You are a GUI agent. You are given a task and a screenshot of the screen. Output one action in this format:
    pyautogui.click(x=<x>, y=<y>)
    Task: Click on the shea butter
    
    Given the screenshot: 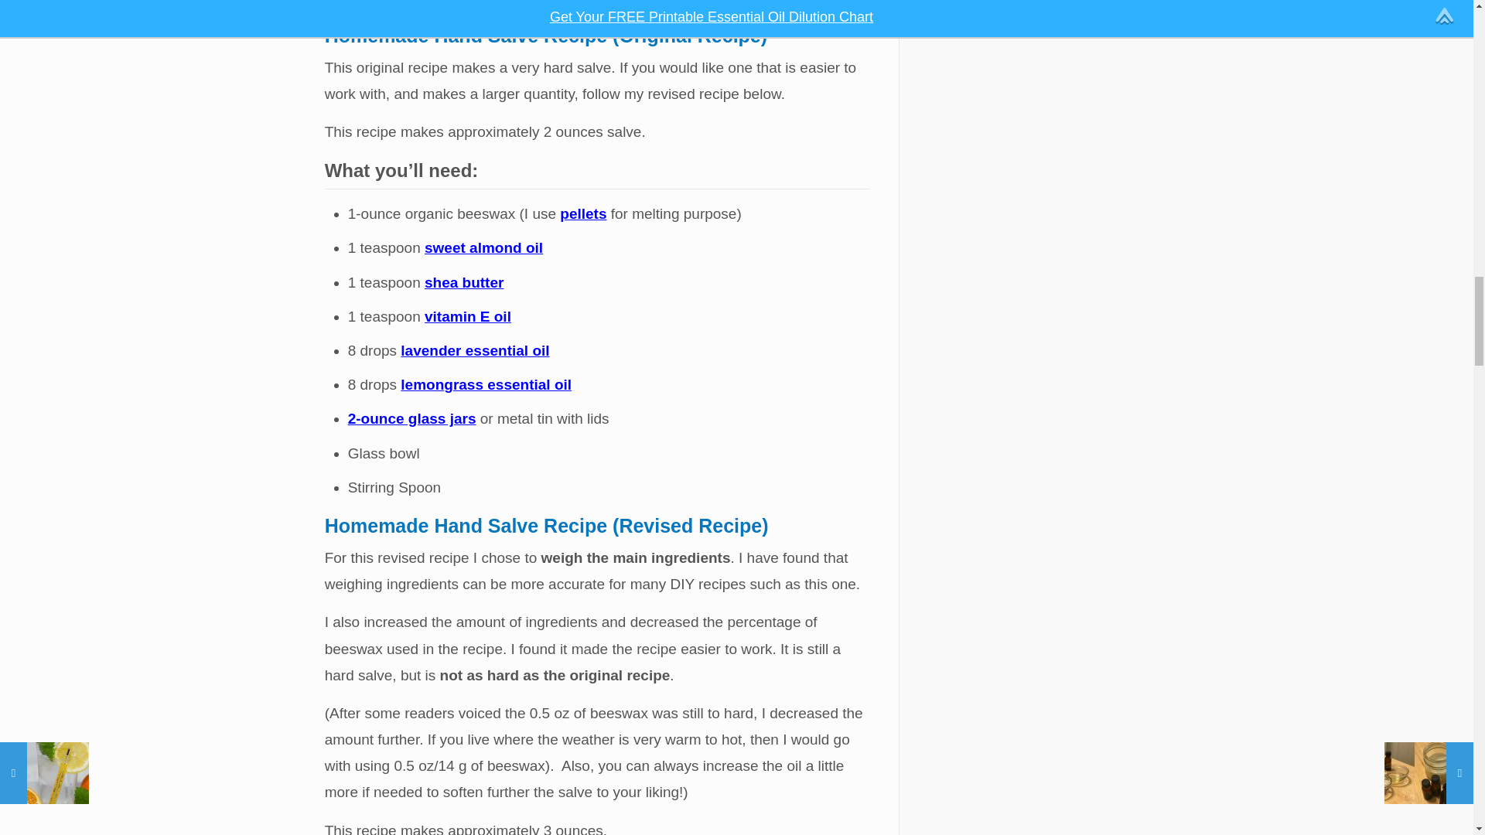 What is the action you would take?
    pyautogui.click(x=464, y=282)
    